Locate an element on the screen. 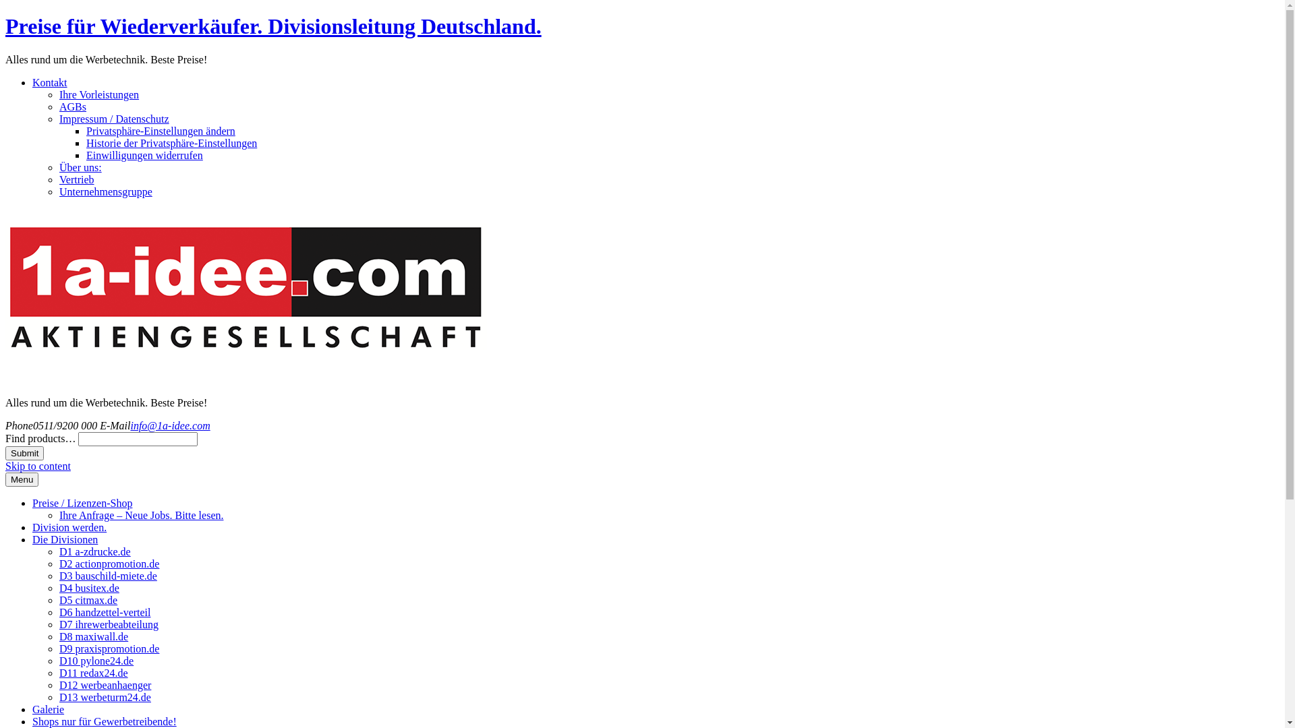 The image size is (1295, 728). Division werden. is located at coordinates (69, 527).